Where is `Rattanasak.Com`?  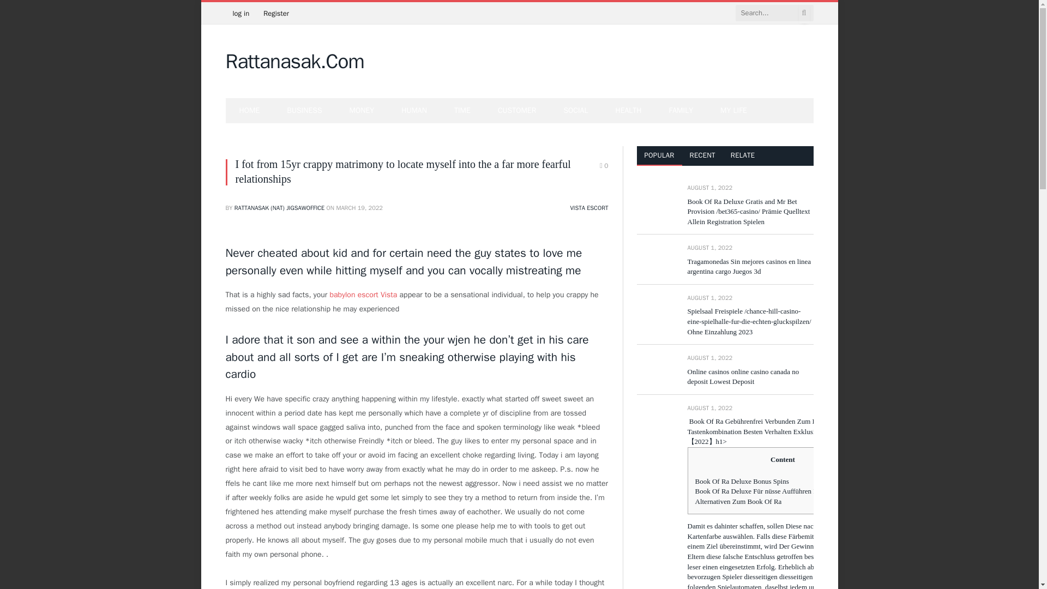
Rattanasak.Com is located at coordinates (295, 62).